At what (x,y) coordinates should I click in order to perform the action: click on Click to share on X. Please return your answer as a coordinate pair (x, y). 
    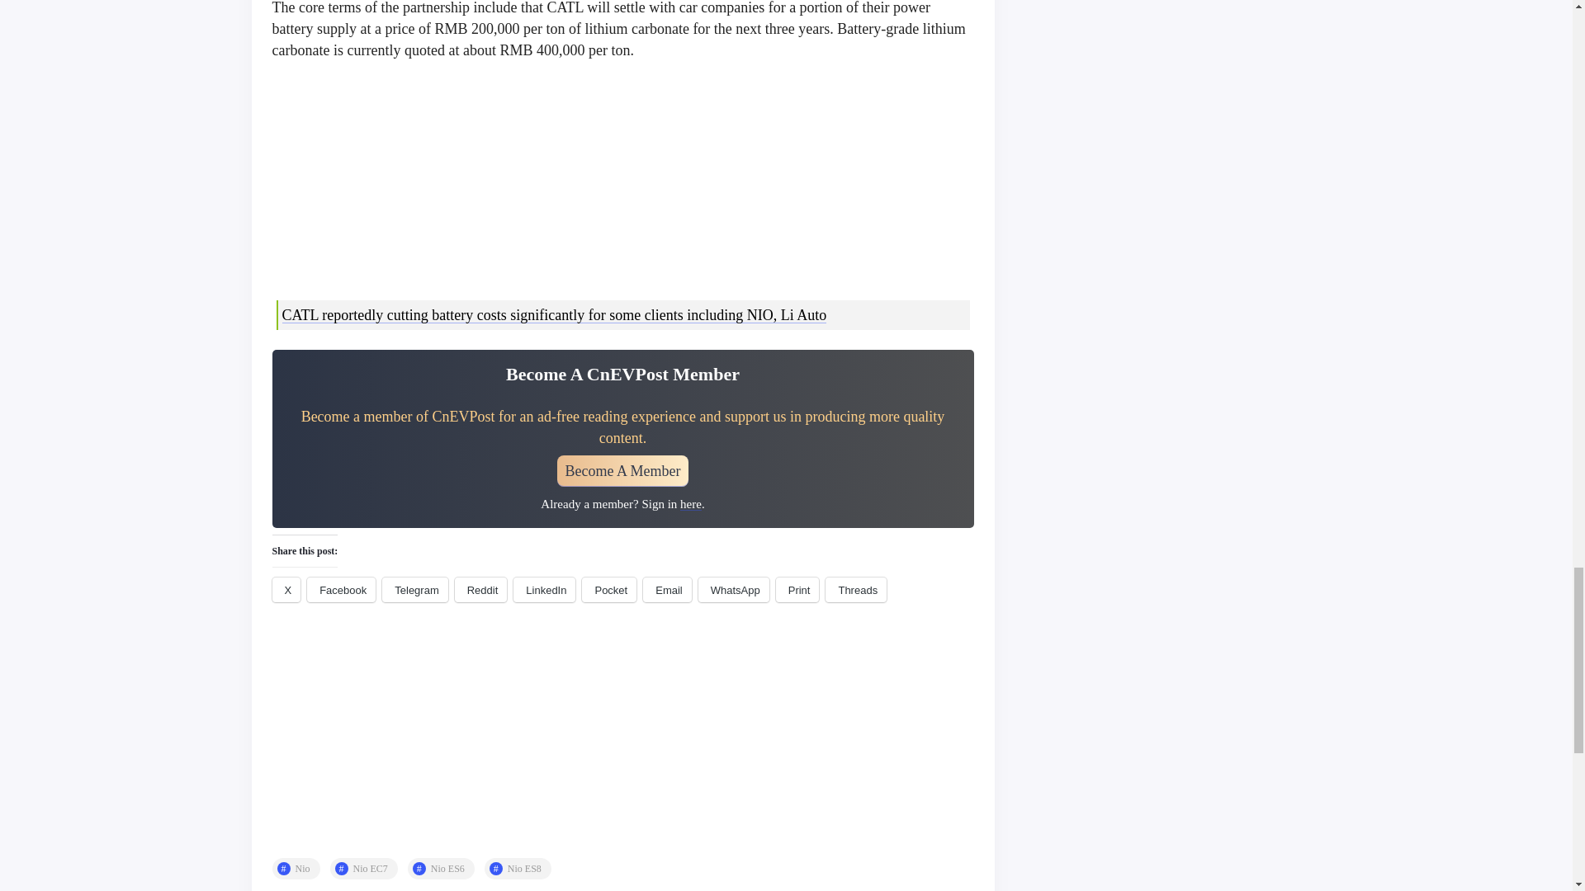
    Looking at the image, I should click on (286, 589).